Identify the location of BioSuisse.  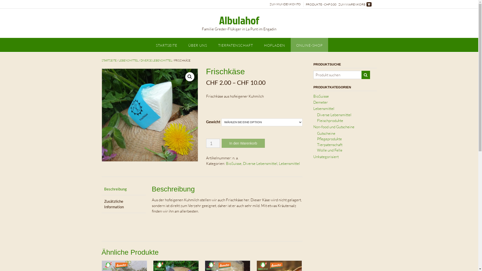
(234, 164).